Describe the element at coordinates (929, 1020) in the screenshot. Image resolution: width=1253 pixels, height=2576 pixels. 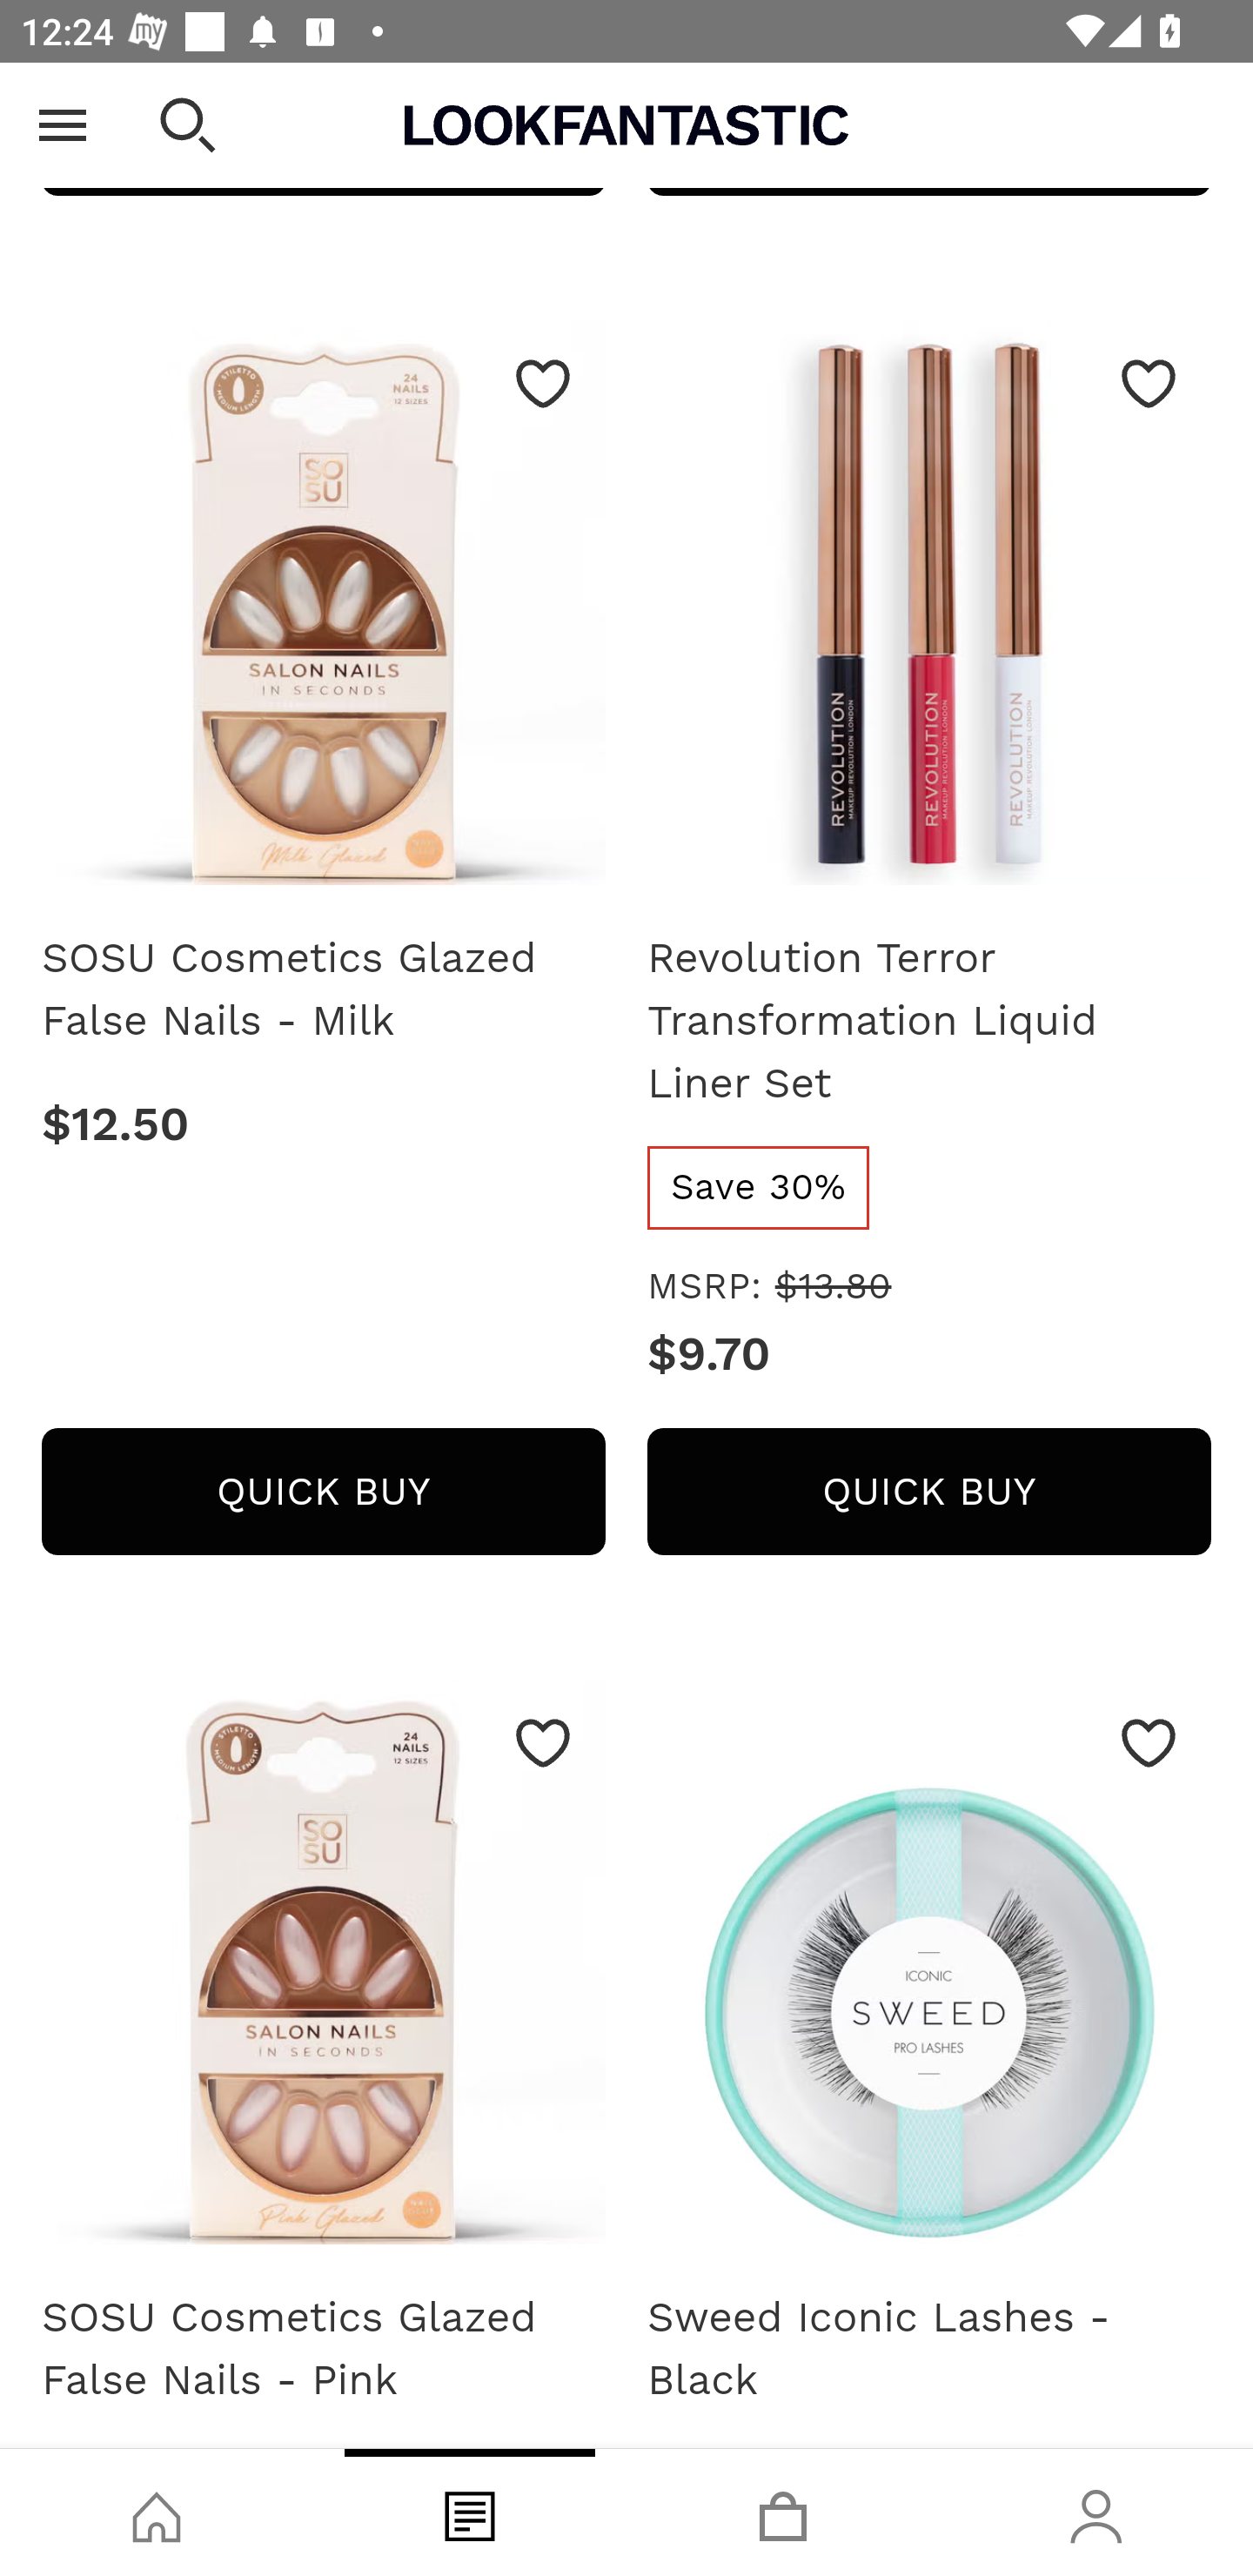
I see `Revolution Terror Transformation Liquid Liner Set` at that location.